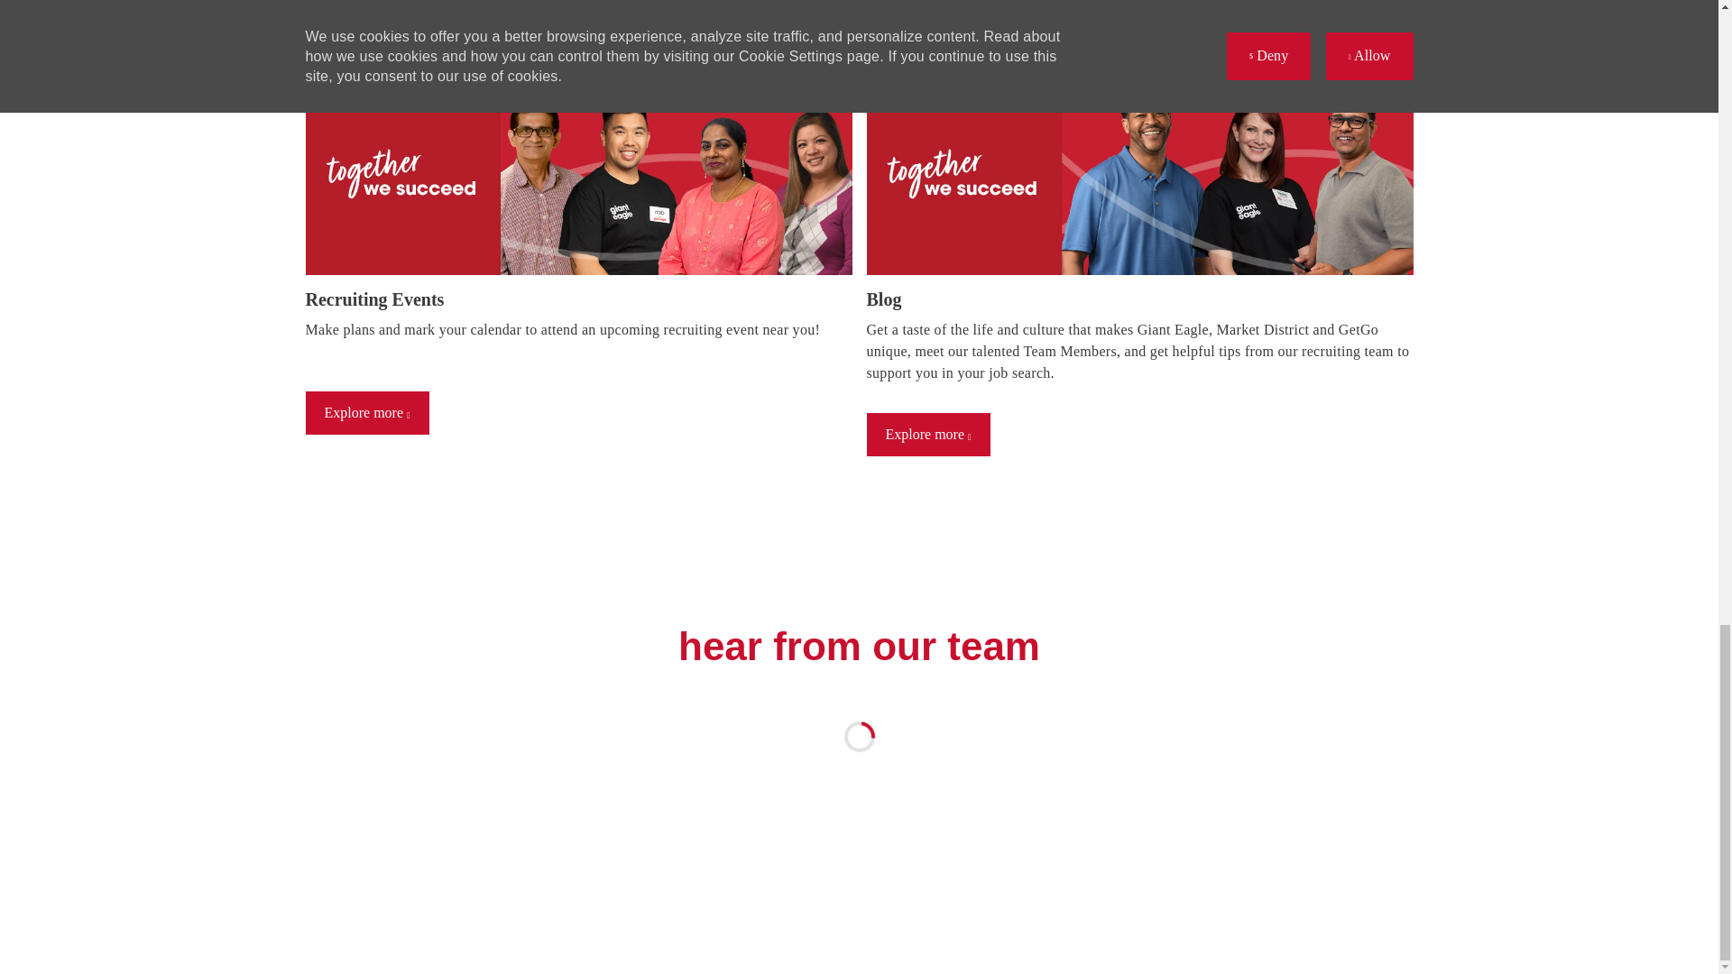 The height and width of the screenshot is (974, 1732). I want to click on Explore more, so click(366, 413).